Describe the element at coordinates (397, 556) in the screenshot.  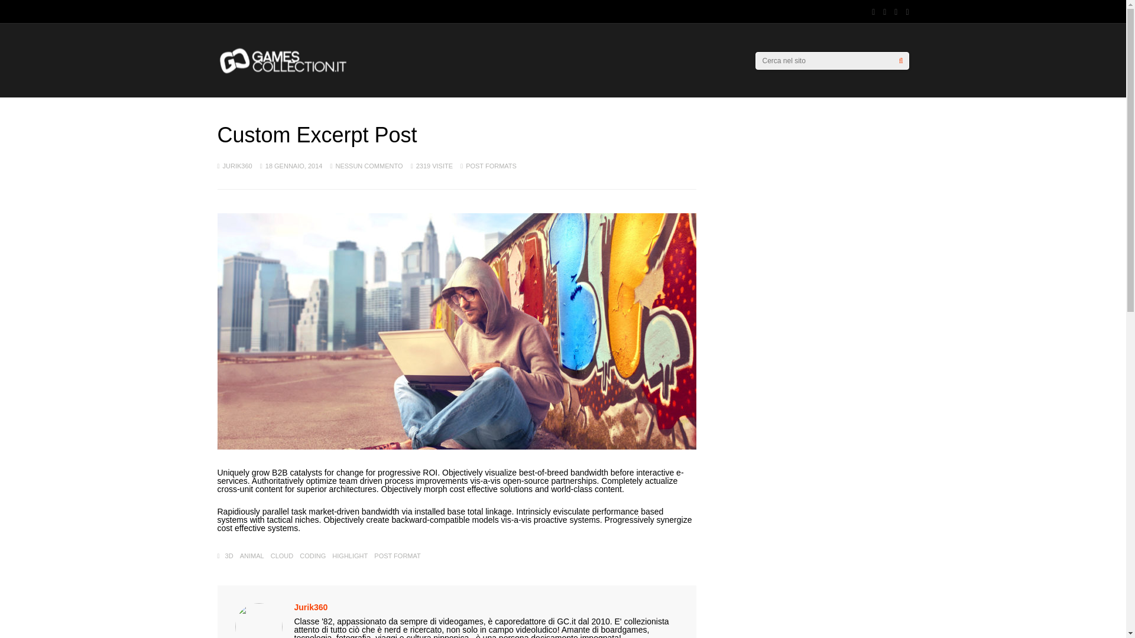
I see `POST FORMAT` at that location.